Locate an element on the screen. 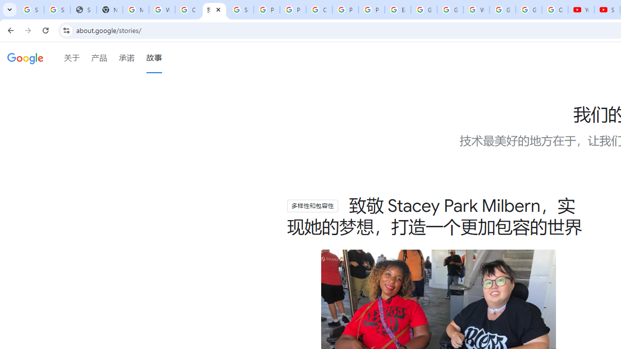 The height and width of the screenshot is (349, 621). Sign in - Google Accounts is located at coordinates (241, 10).